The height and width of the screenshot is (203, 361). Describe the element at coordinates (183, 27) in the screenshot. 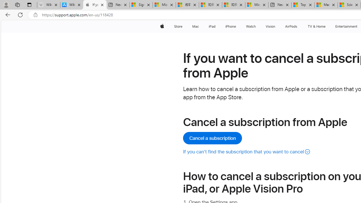

I see `Store menu` at that location.